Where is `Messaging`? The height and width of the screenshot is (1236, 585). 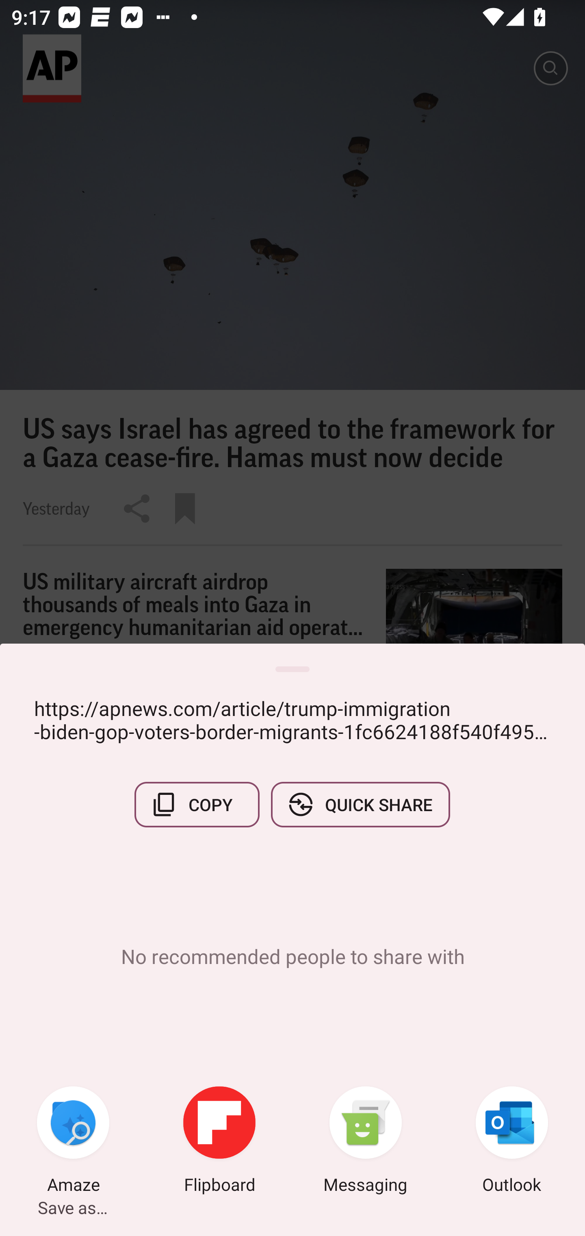
Messaging is located at coordinates (366, 1142).